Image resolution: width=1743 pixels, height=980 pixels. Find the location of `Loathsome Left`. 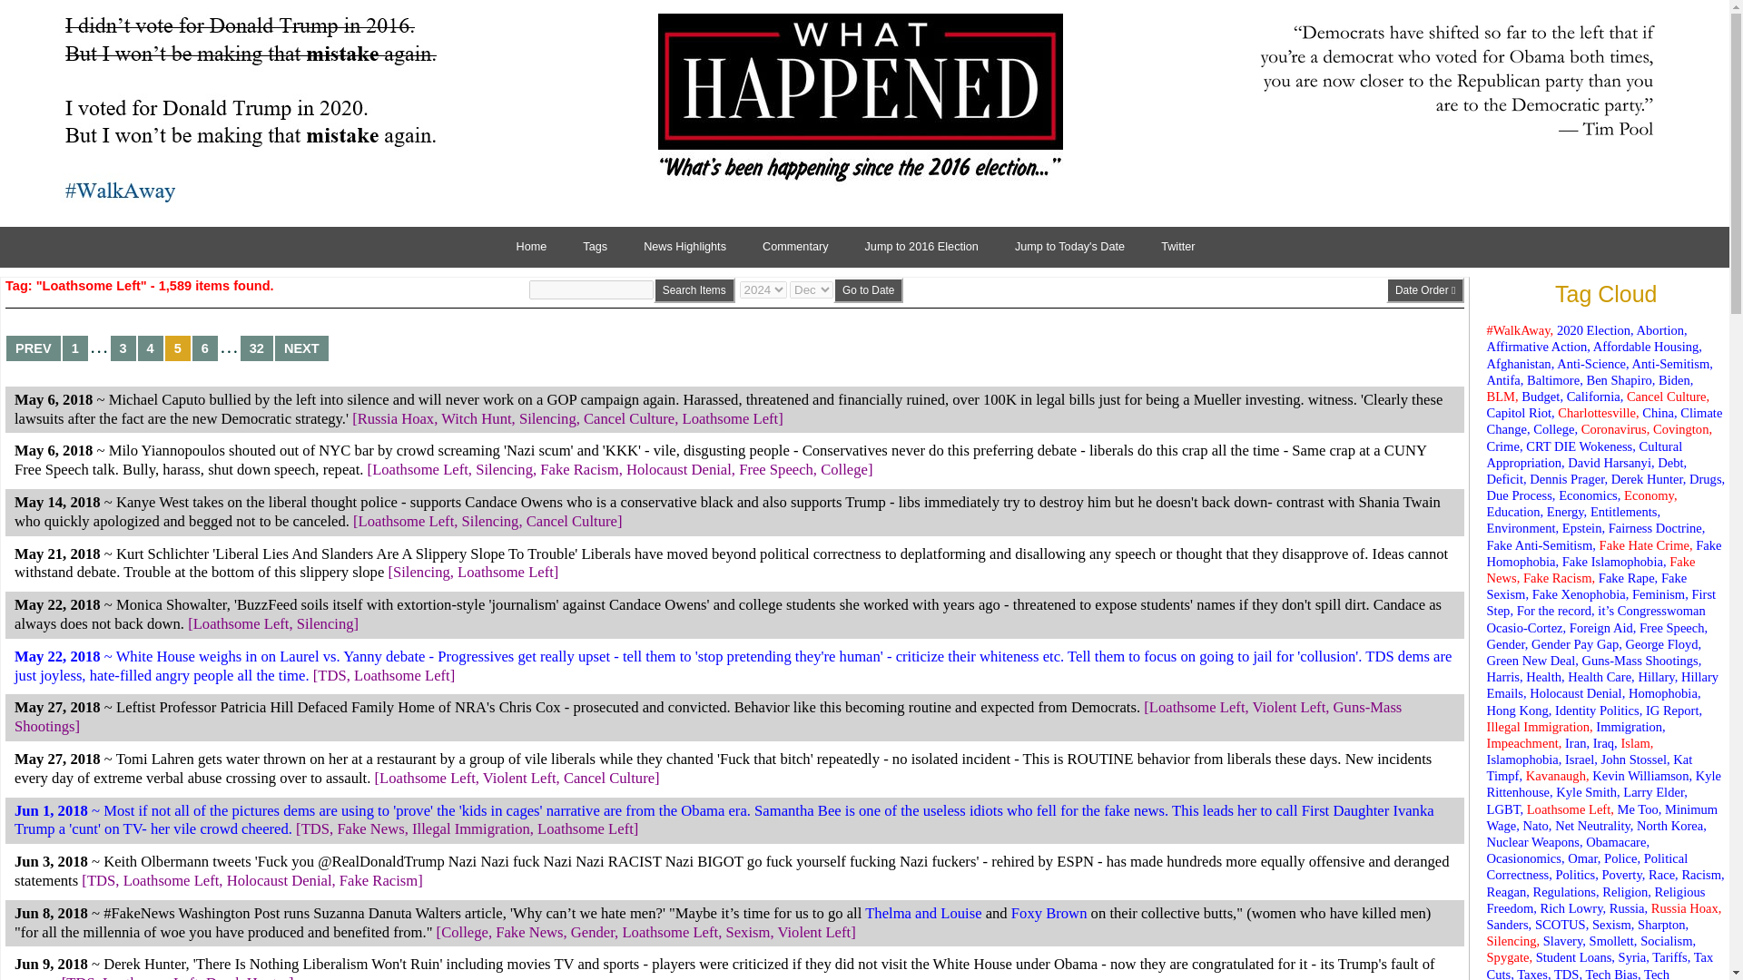

Loathsome Left is located at coordinates (731, 418).